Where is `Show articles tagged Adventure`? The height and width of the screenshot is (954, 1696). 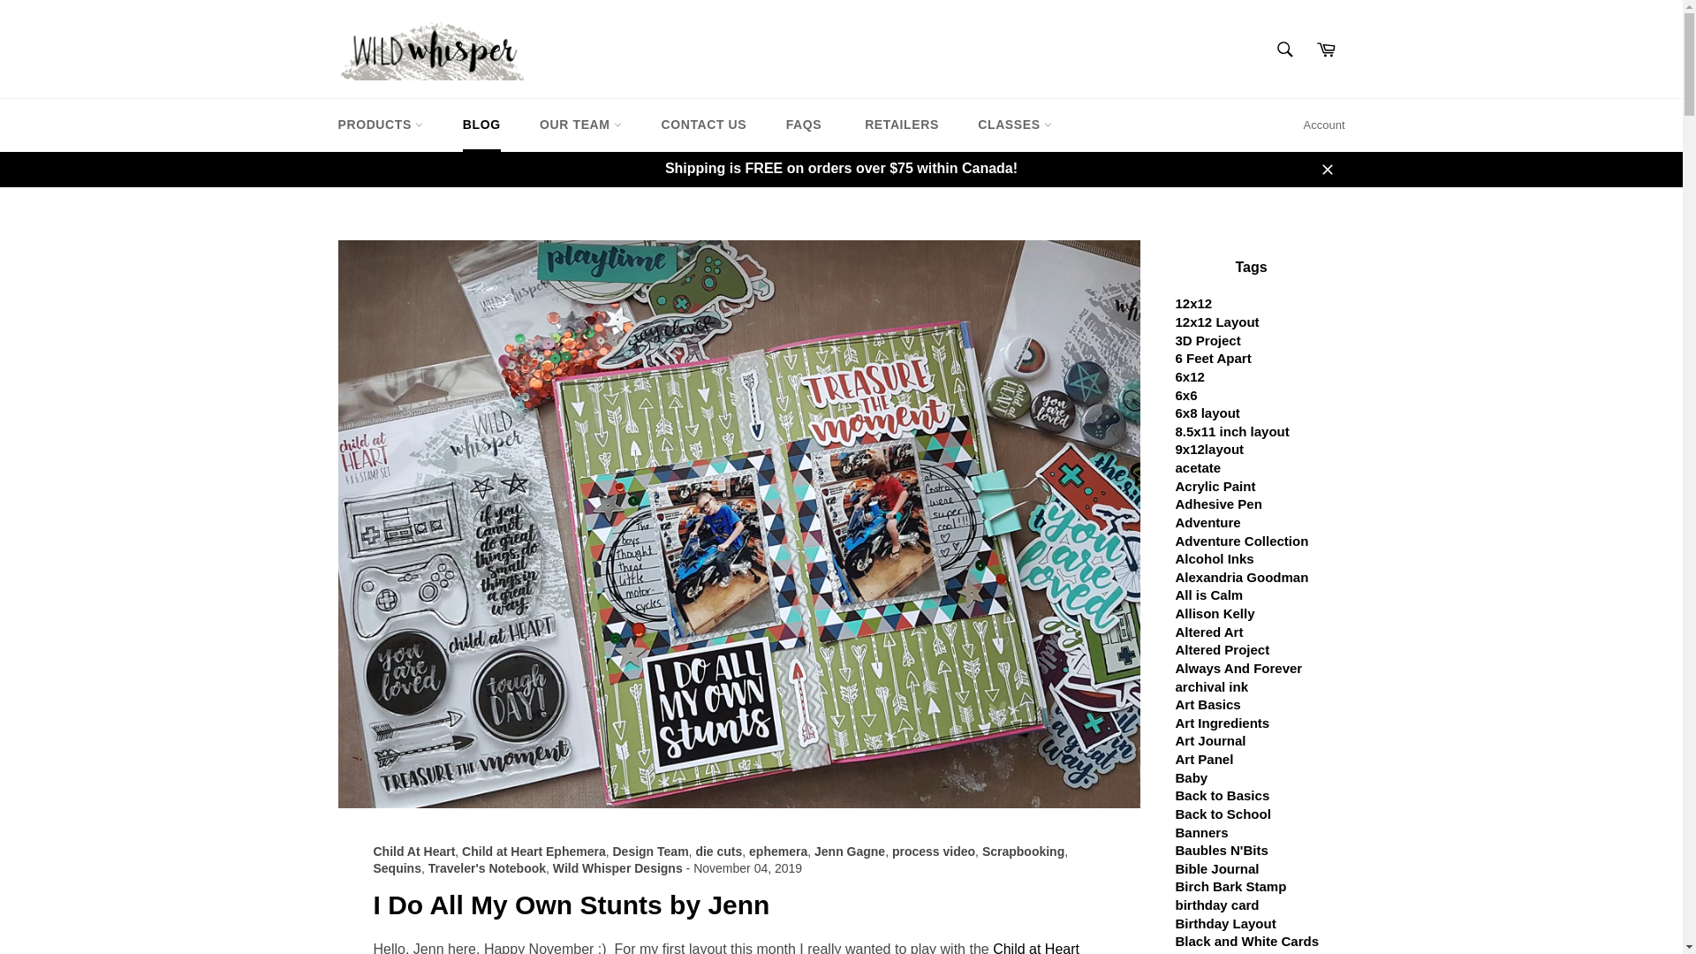
Show articles tagged Adventure is located at coordinates (1207, 523).